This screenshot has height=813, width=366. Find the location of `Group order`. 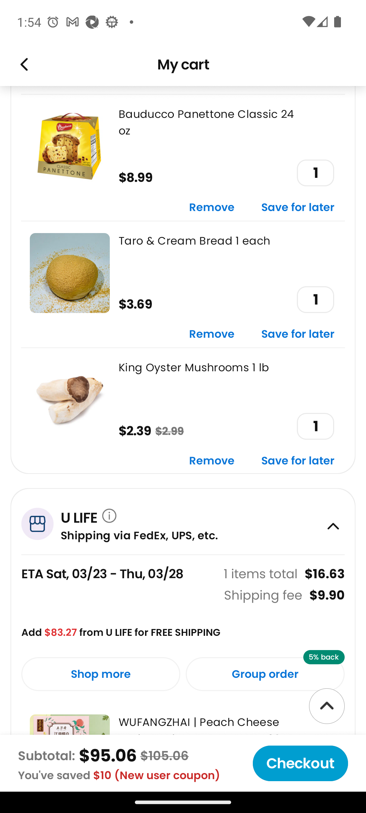

Group order is located at coordinates (265, 674).